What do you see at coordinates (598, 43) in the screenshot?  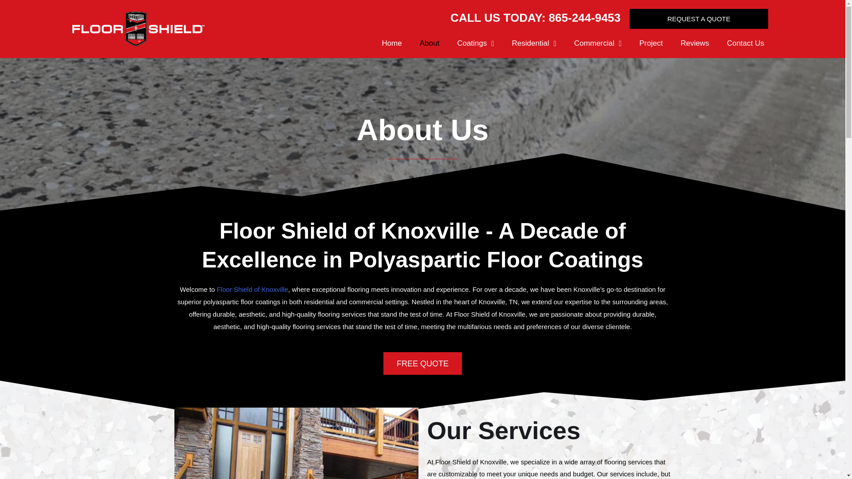 I see `Commercial` at bounding box center [598, 43].